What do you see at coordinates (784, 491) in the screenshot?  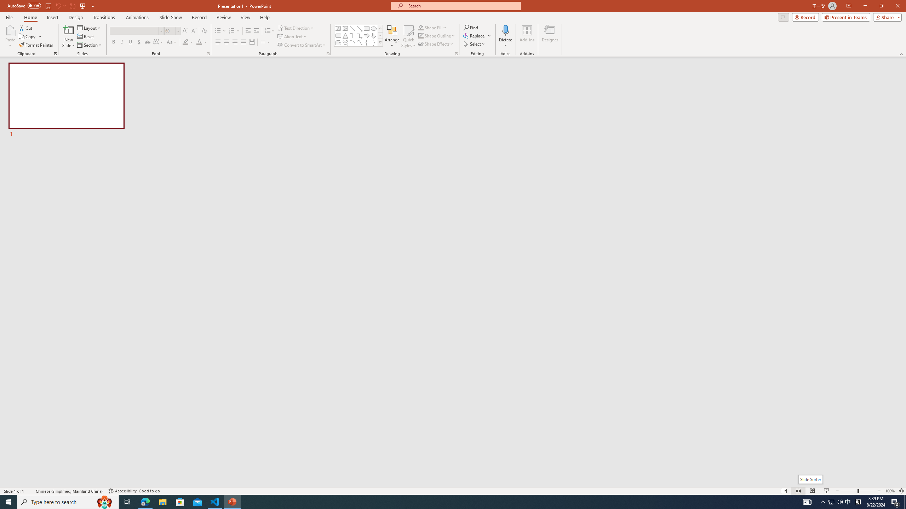 I see `Normal` at bounding box center [784, 491].